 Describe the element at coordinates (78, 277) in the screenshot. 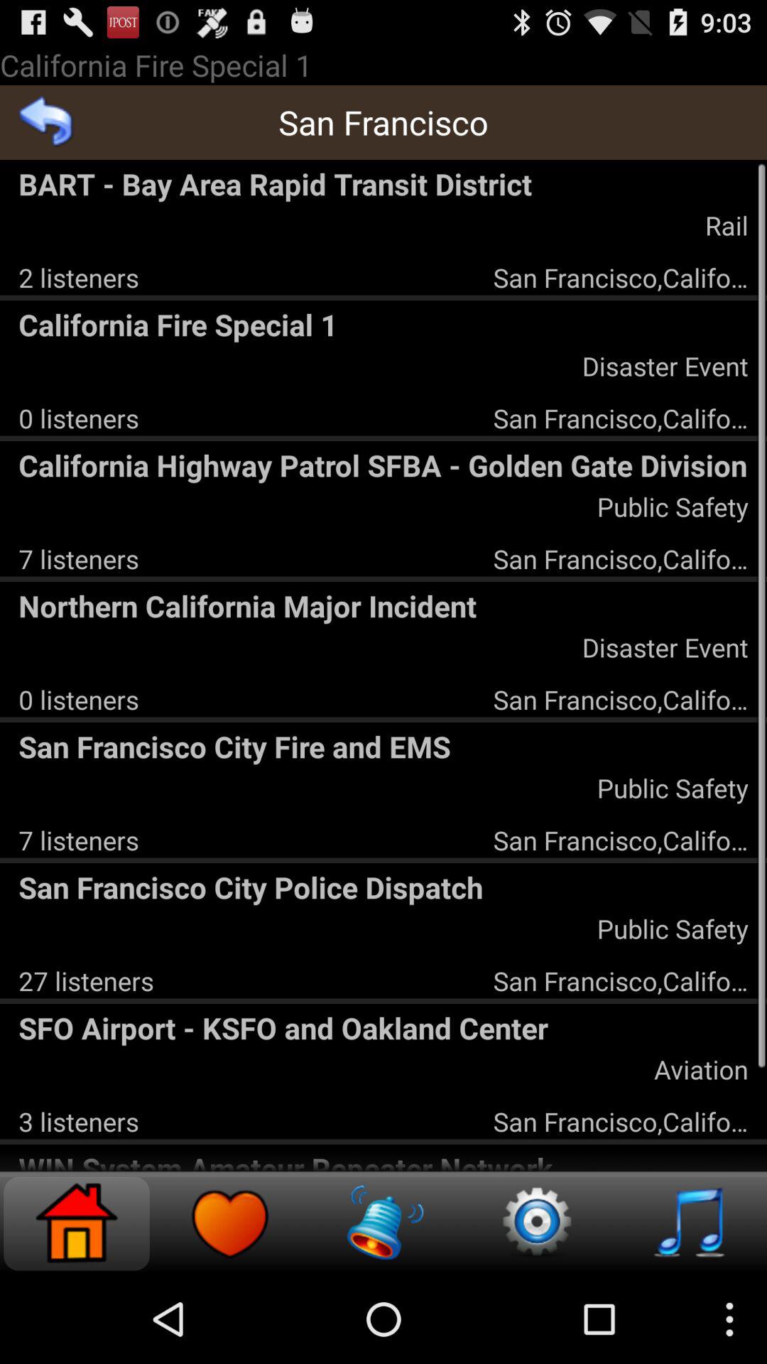

I see `press the item below bart bay area app` at that location.